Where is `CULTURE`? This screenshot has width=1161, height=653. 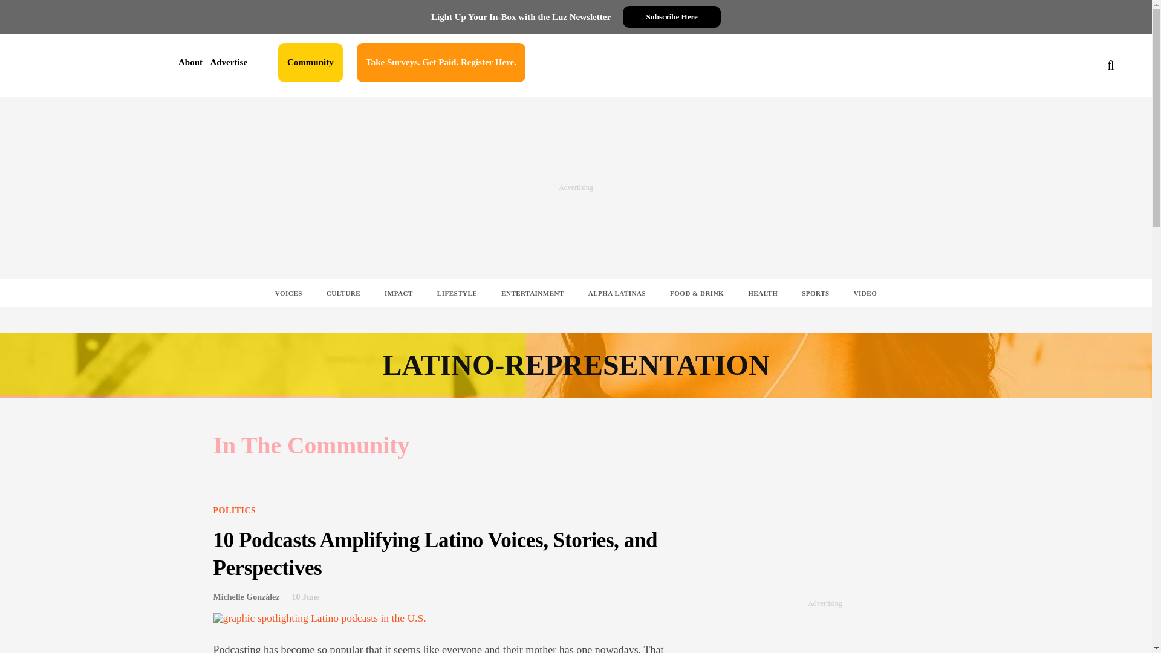
CULTURE is located at coordinates (343, 293).